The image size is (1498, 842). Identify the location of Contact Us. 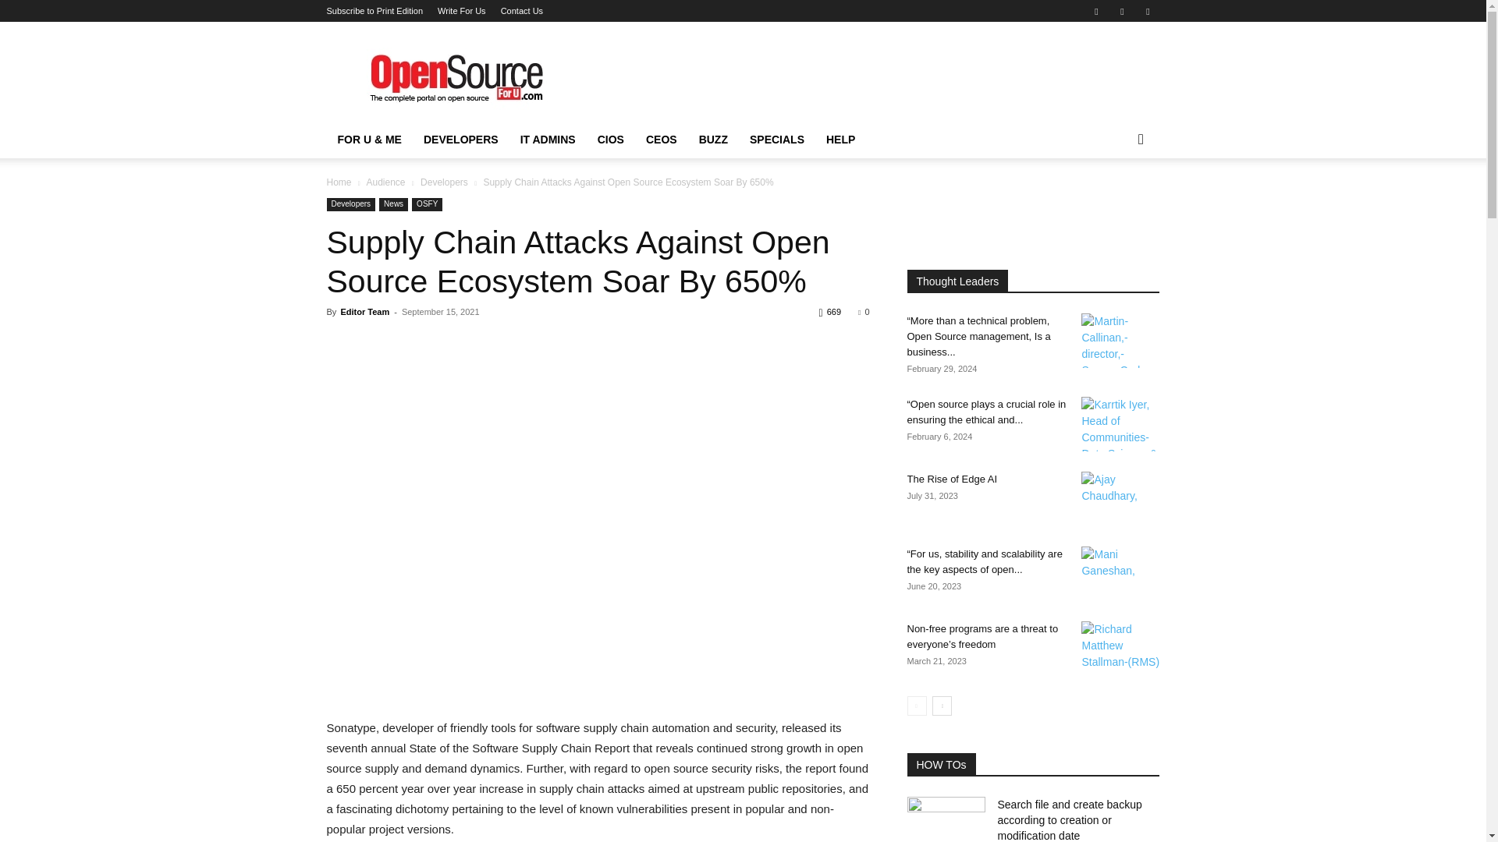
(521, 11).